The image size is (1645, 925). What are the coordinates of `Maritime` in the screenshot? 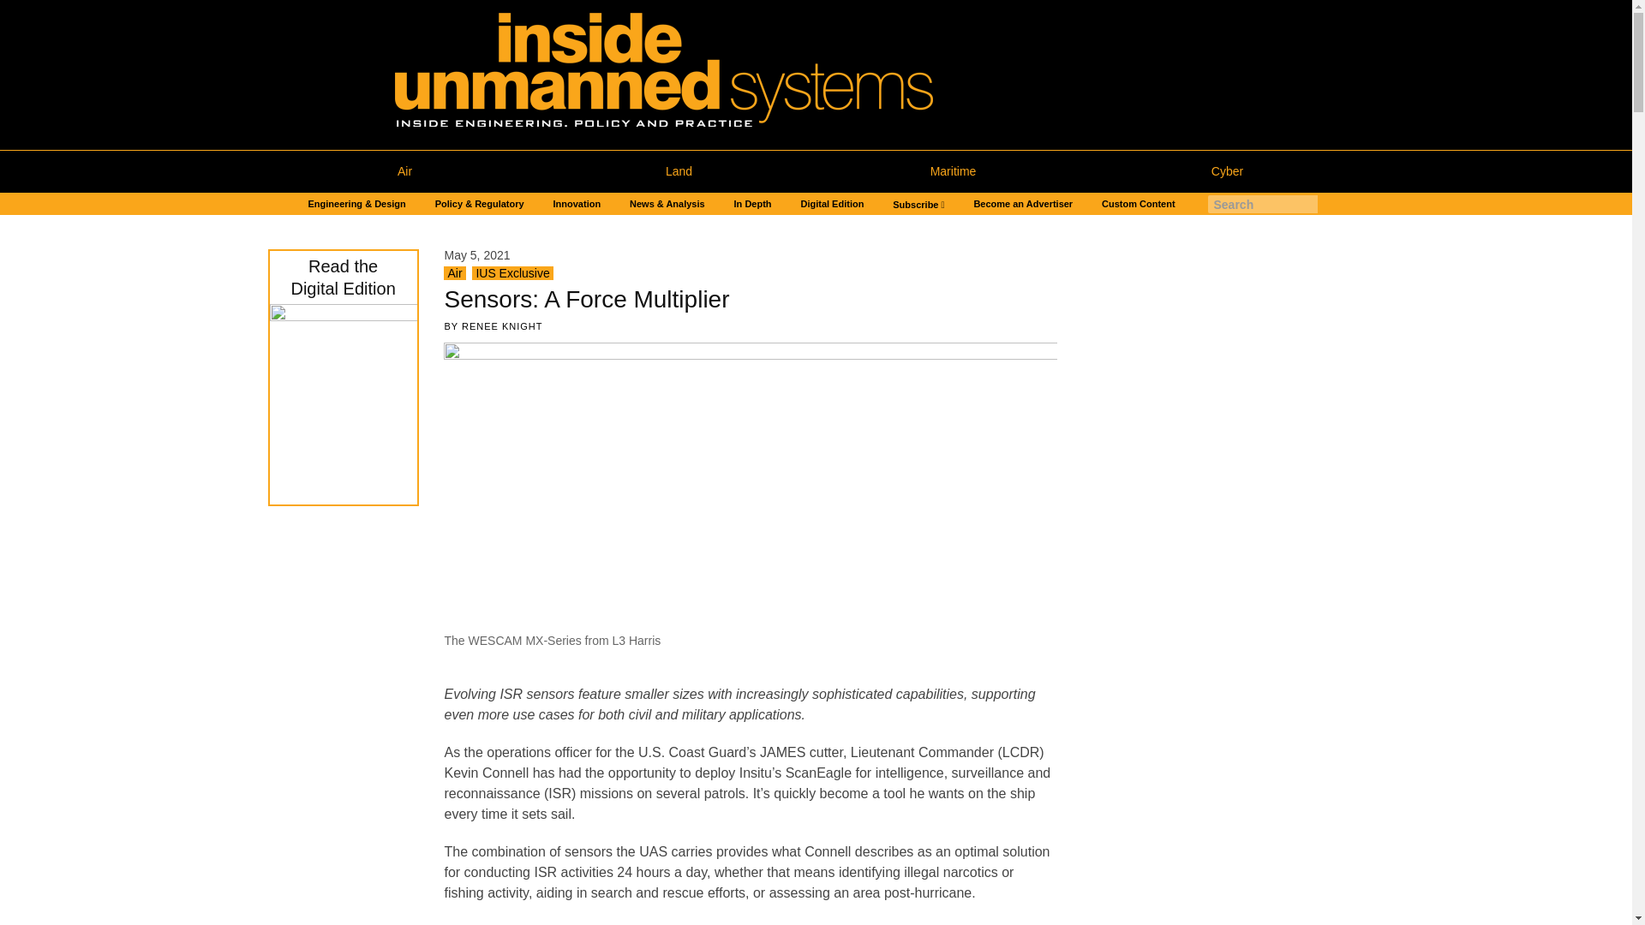 It's located at (953, 171).